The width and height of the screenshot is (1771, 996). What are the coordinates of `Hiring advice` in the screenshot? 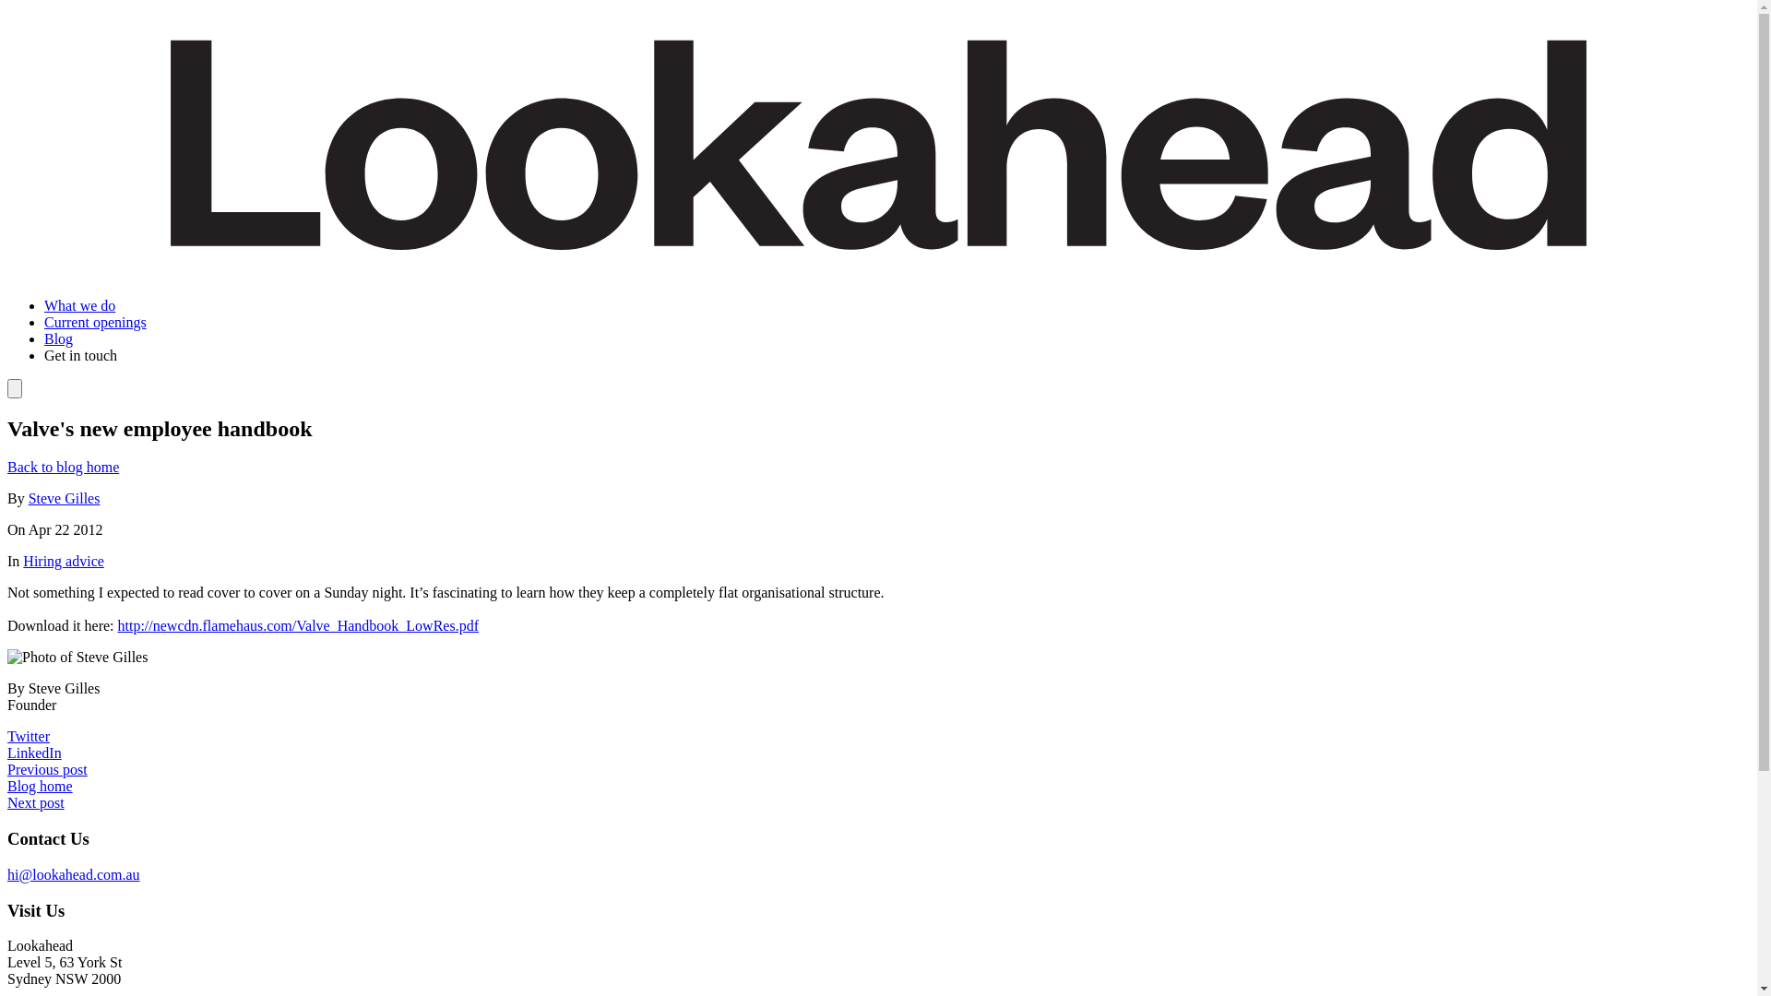 It's located at (64, 561).